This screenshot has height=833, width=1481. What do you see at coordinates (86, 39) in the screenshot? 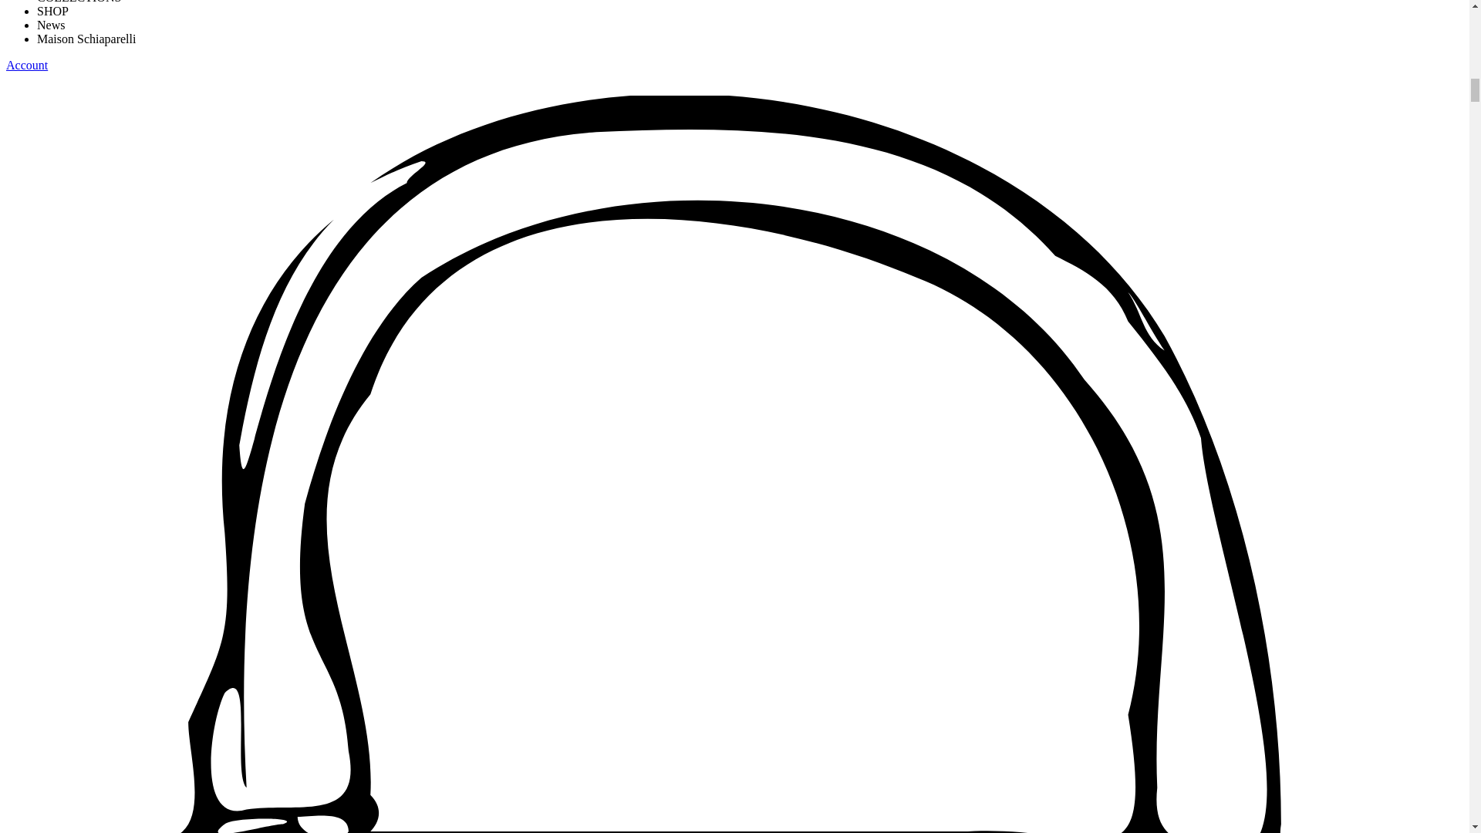
I see `Maison Schiaparelli` at bounding box center [86, 39].